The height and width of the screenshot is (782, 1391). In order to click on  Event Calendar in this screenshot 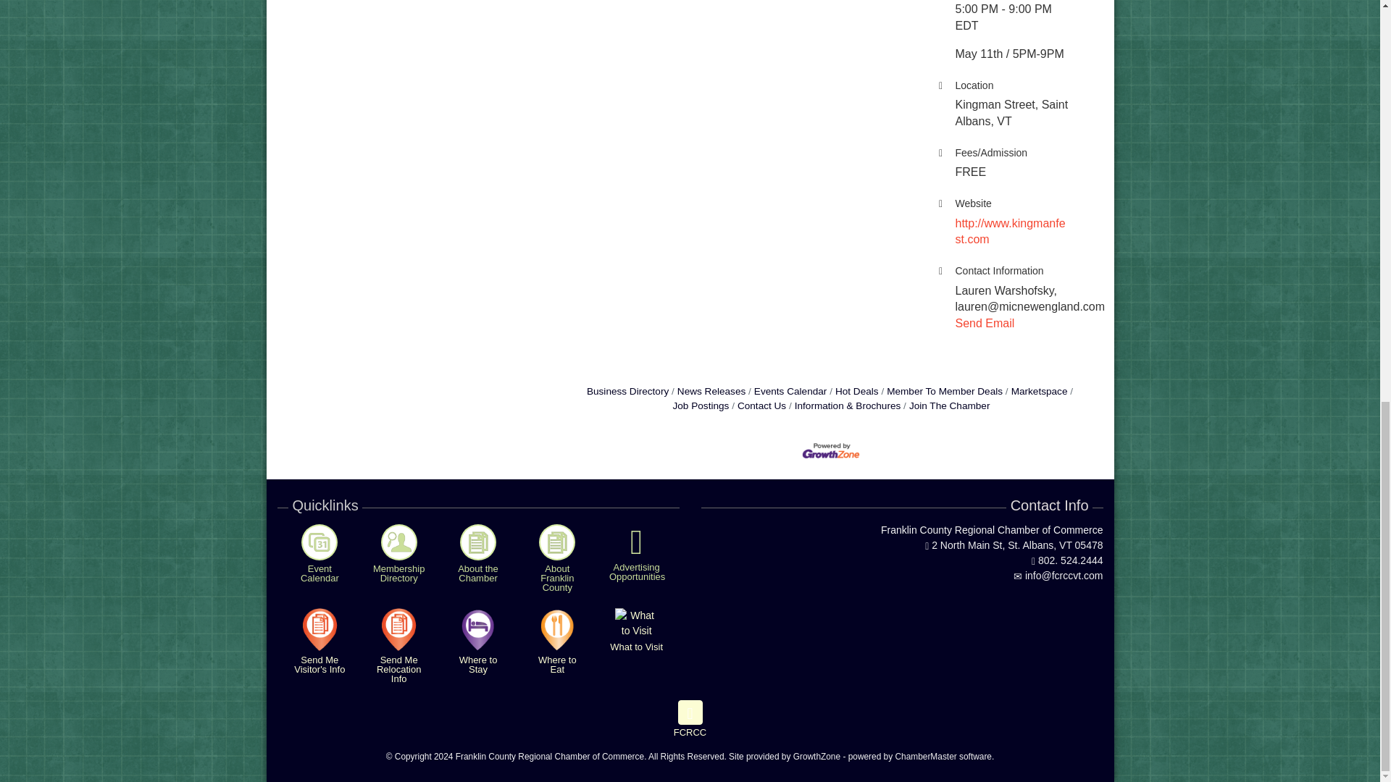, I will do `click(319, 542)`.